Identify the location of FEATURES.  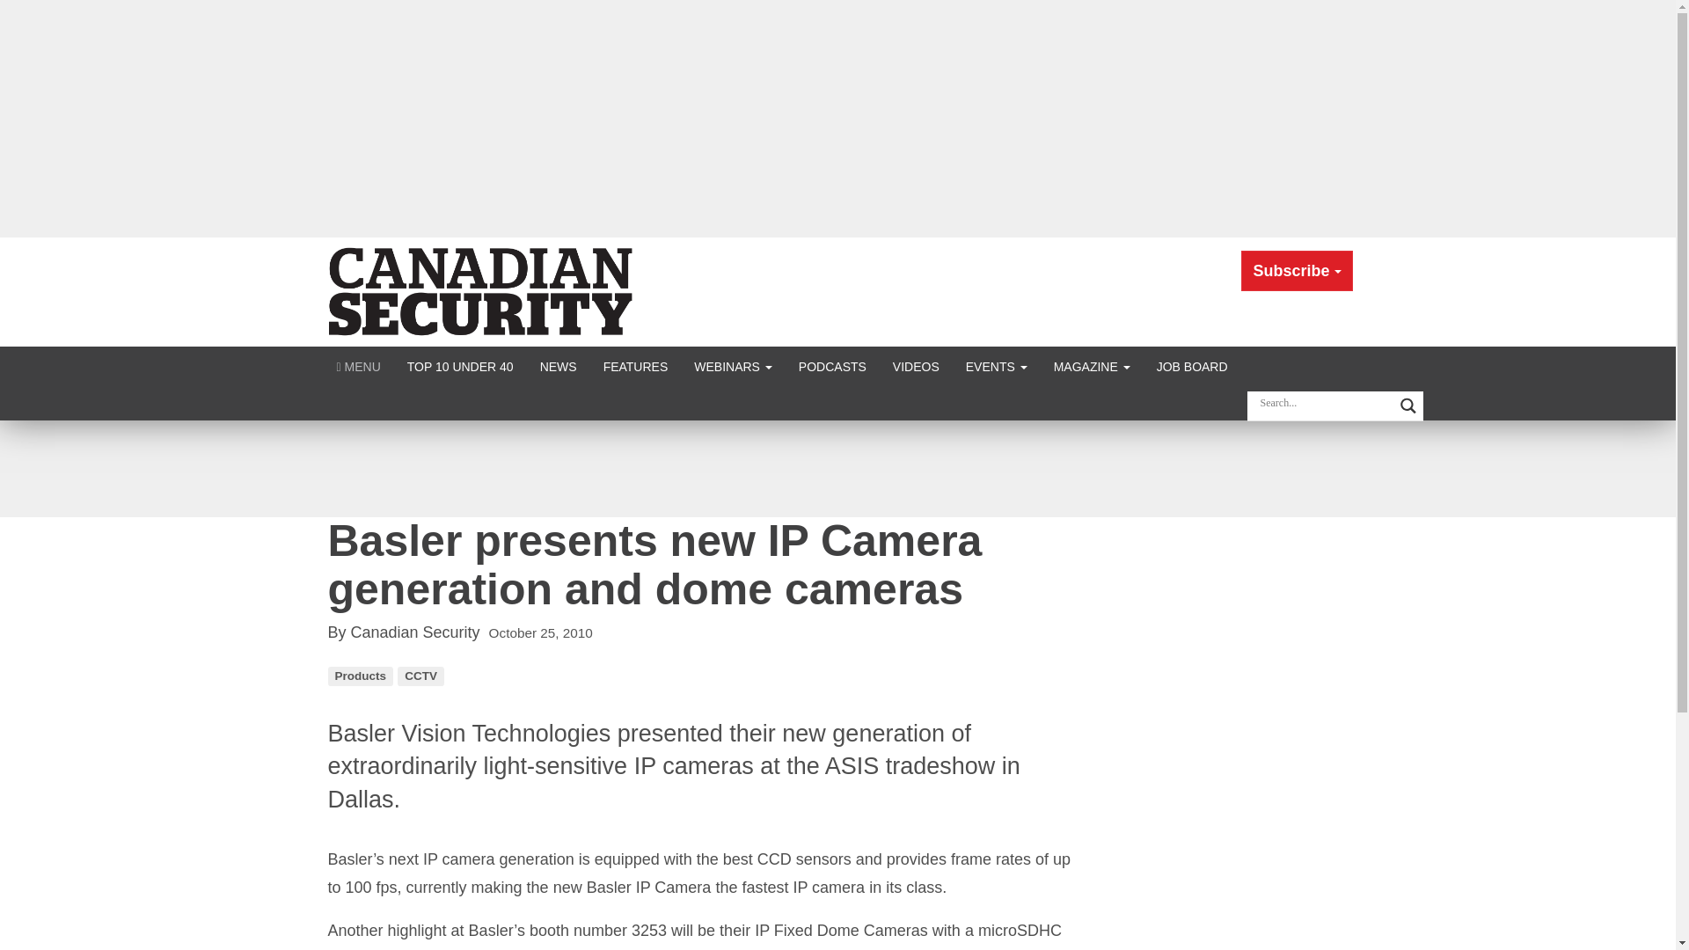
(635, 366).